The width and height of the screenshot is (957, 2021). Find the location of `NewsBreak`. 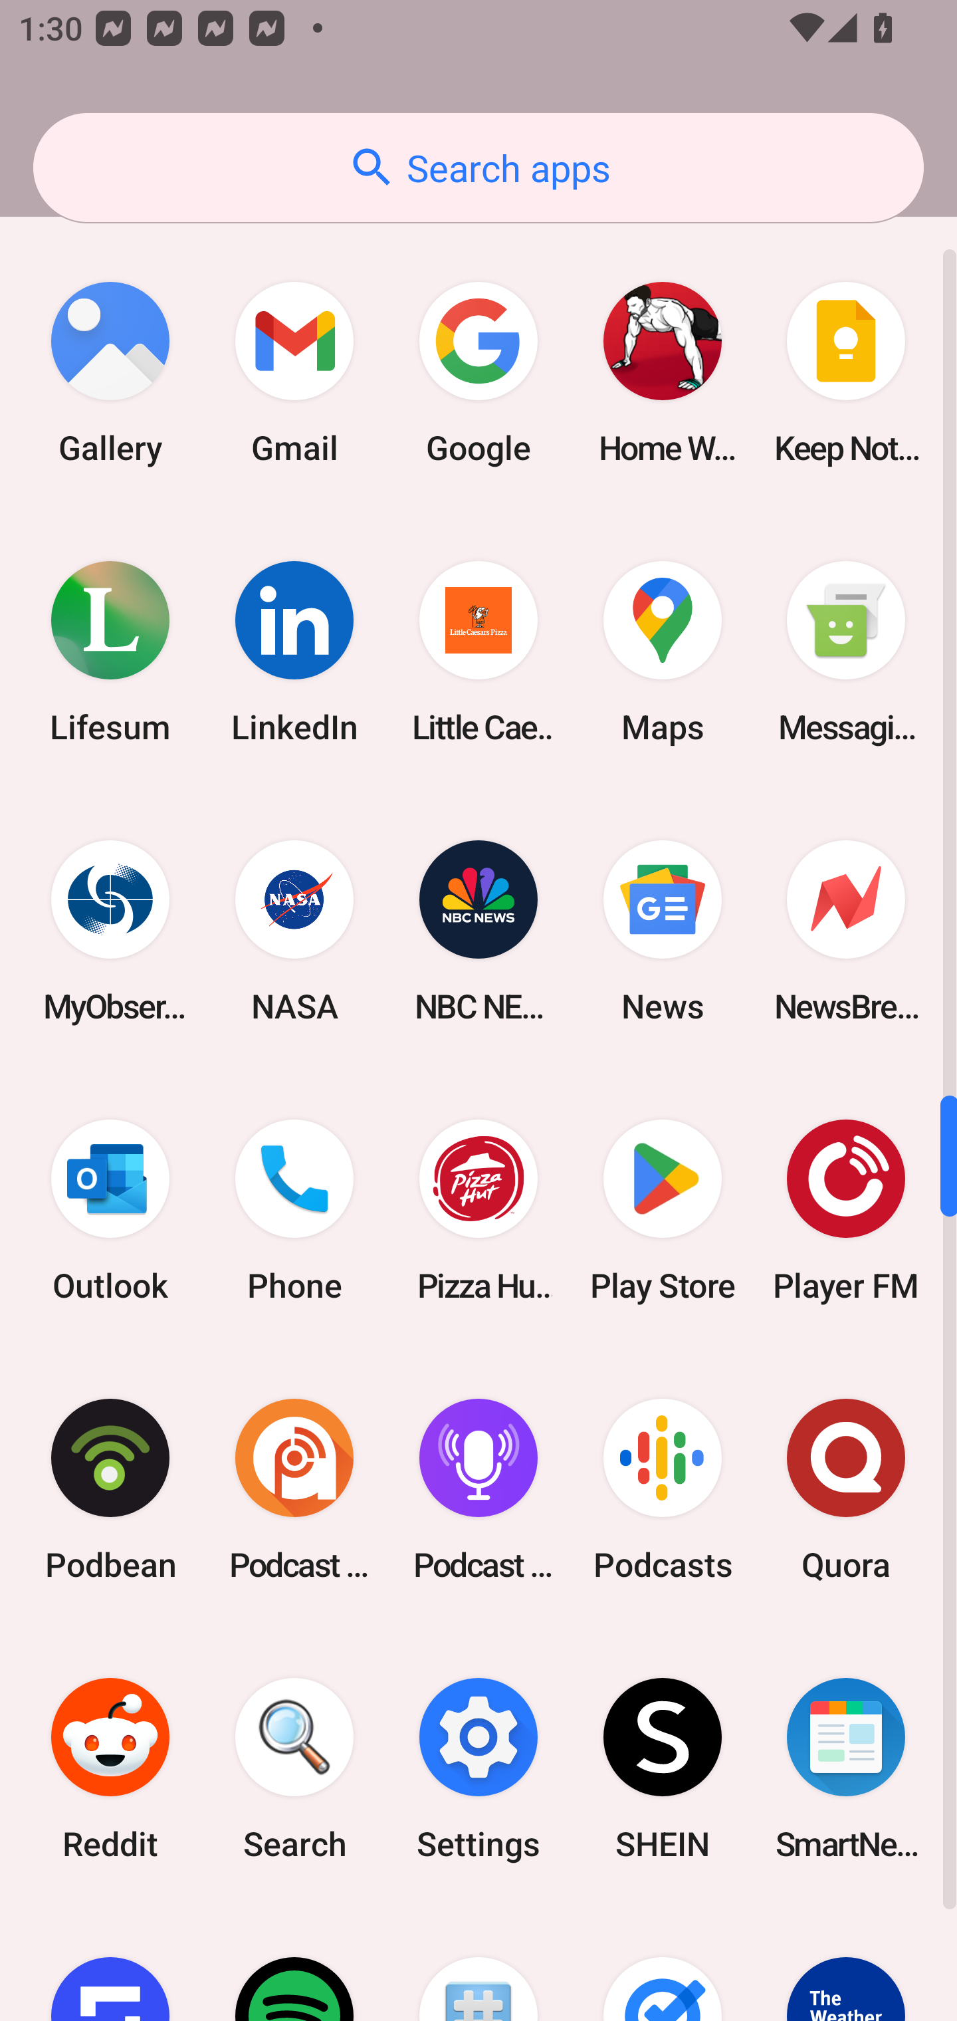

NewsBreak is located at coordinates (846, 931).